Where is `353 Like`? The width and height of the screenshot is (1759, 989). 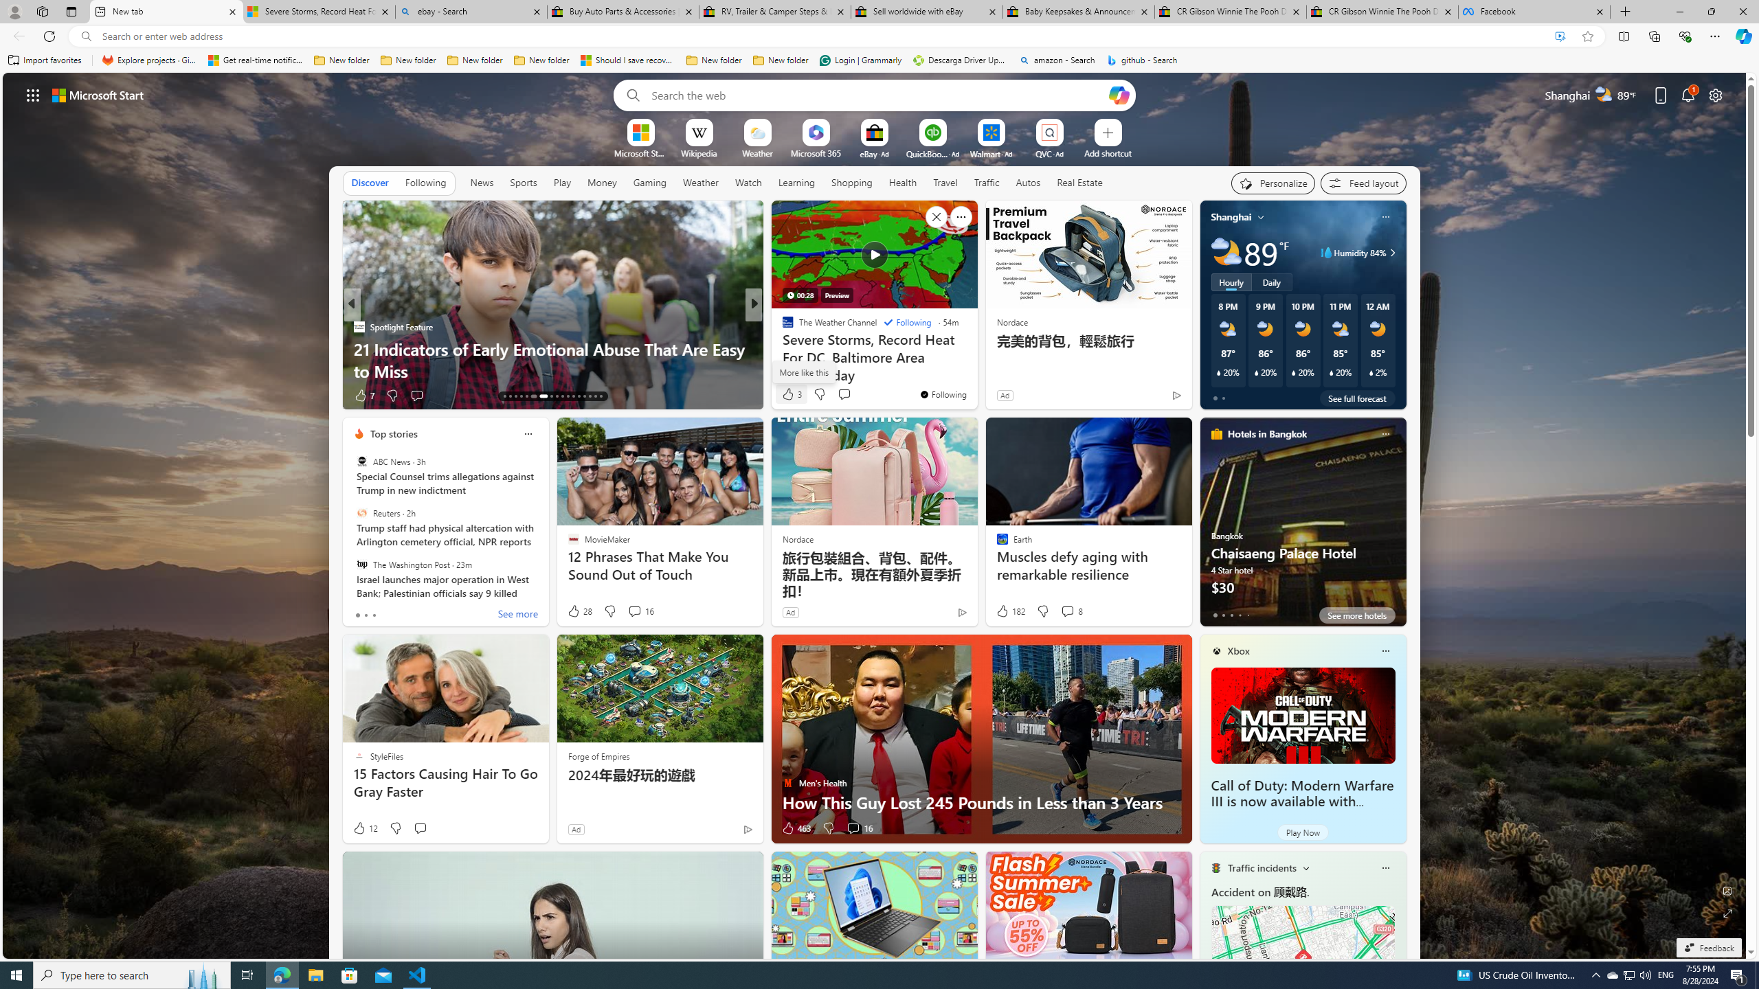 353 Like is located at coordinates (792, 396).